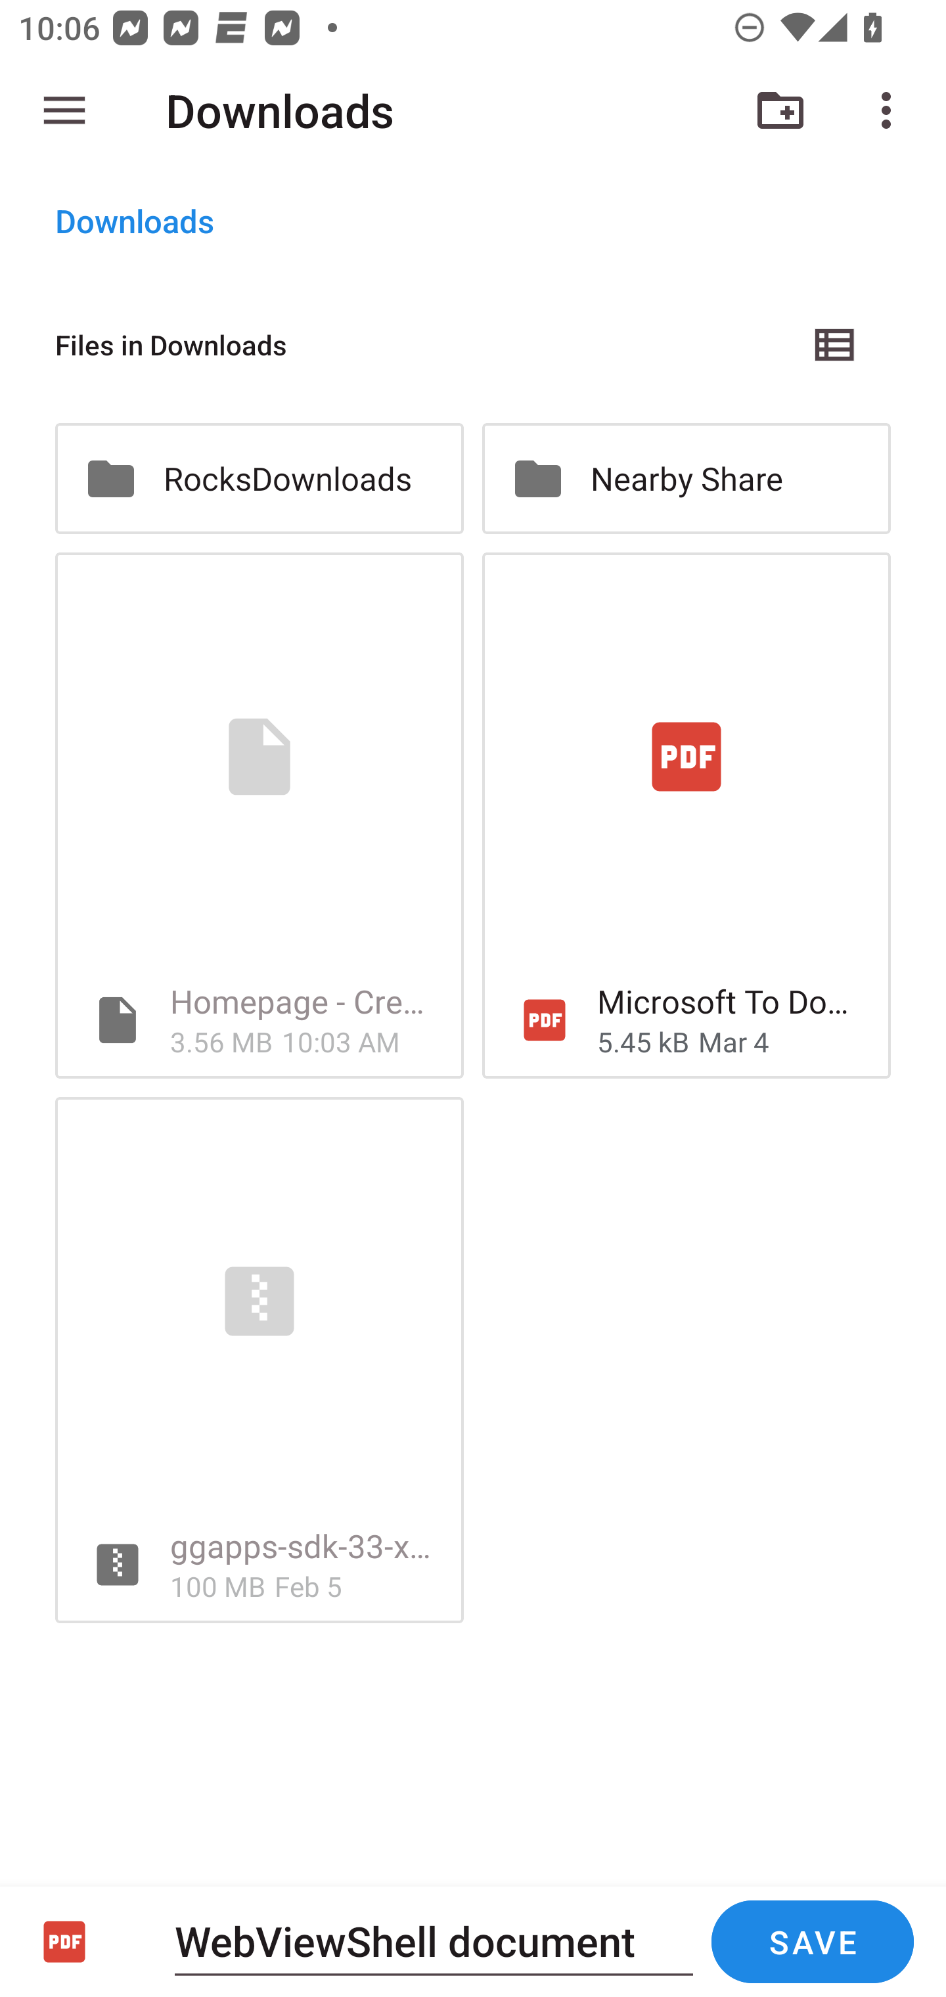 Image resolution: width=946 pixels, height=1997 pixels. I want to click on WebViewShell document, so click(434, 1941).